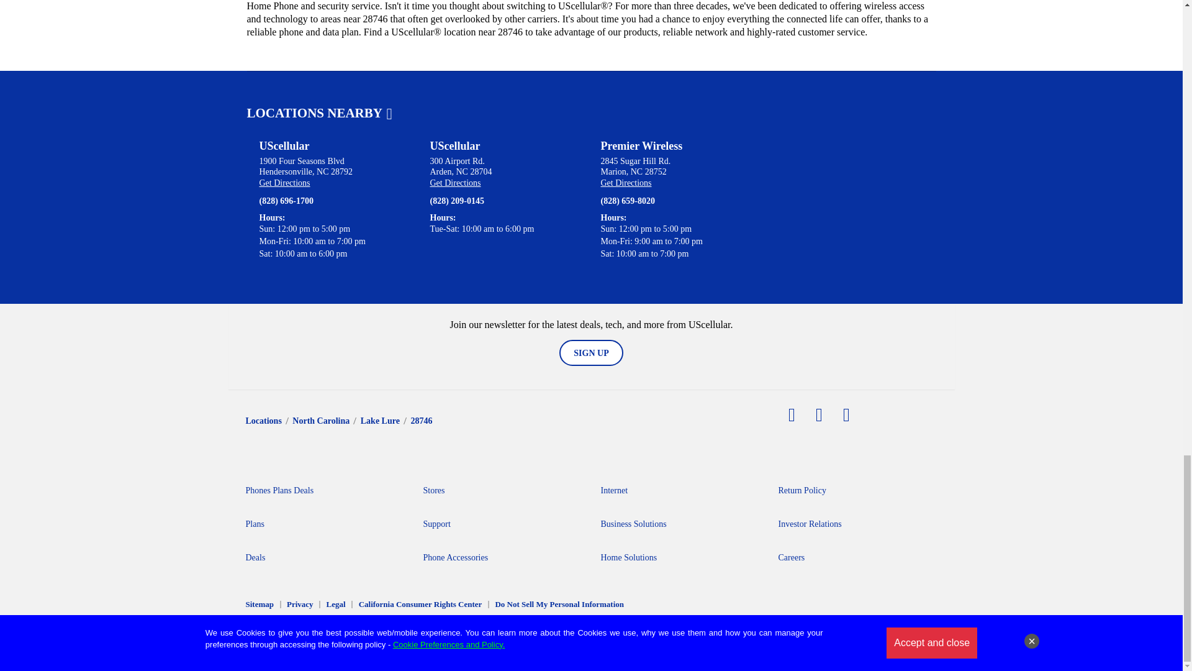  I want to click on LOCATIONS NEARBY, so click(319, 113).